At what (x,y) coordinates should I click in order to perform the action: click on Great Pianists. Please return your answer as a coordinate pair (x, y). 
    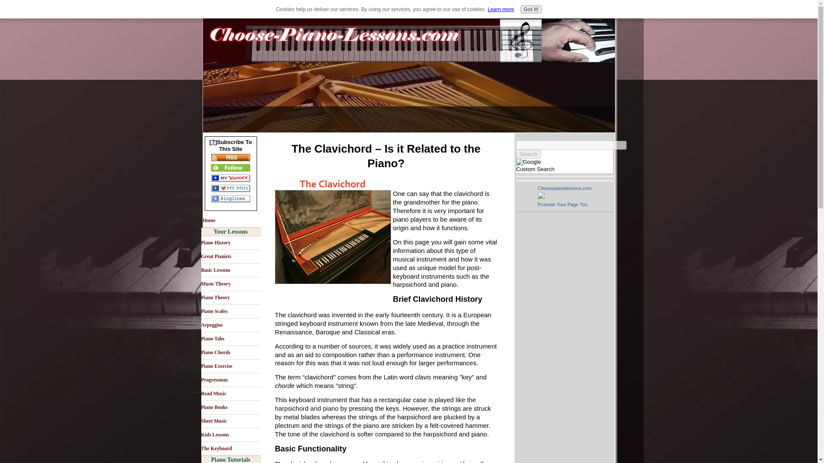
    Looking at the image, I should click on (230, 256).